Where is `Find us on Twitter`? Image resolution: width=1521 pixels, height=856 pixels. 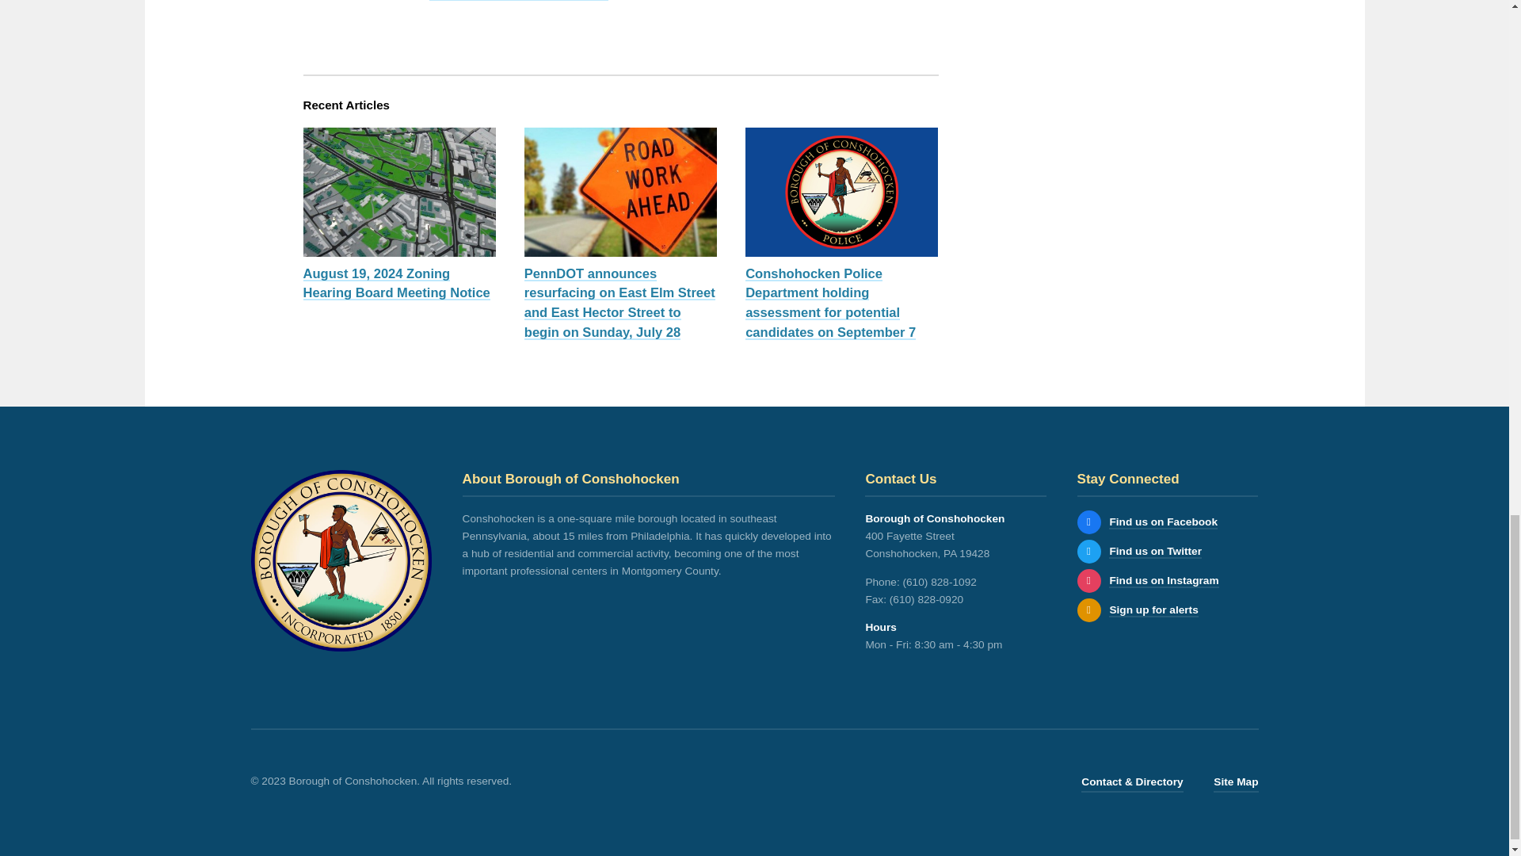
Find us on Twitter is located at coordinates (1088, 552).